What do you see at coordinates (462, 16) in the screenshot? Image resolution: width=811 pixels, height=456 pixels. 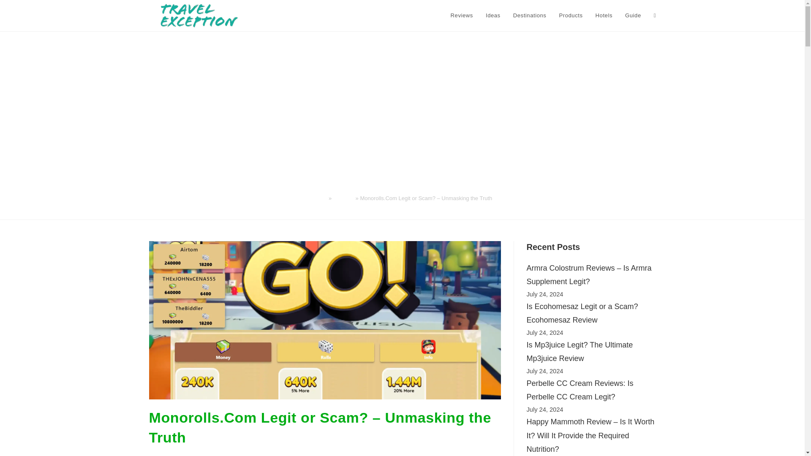 I see `Reviews` at bounding box center [462, 16].